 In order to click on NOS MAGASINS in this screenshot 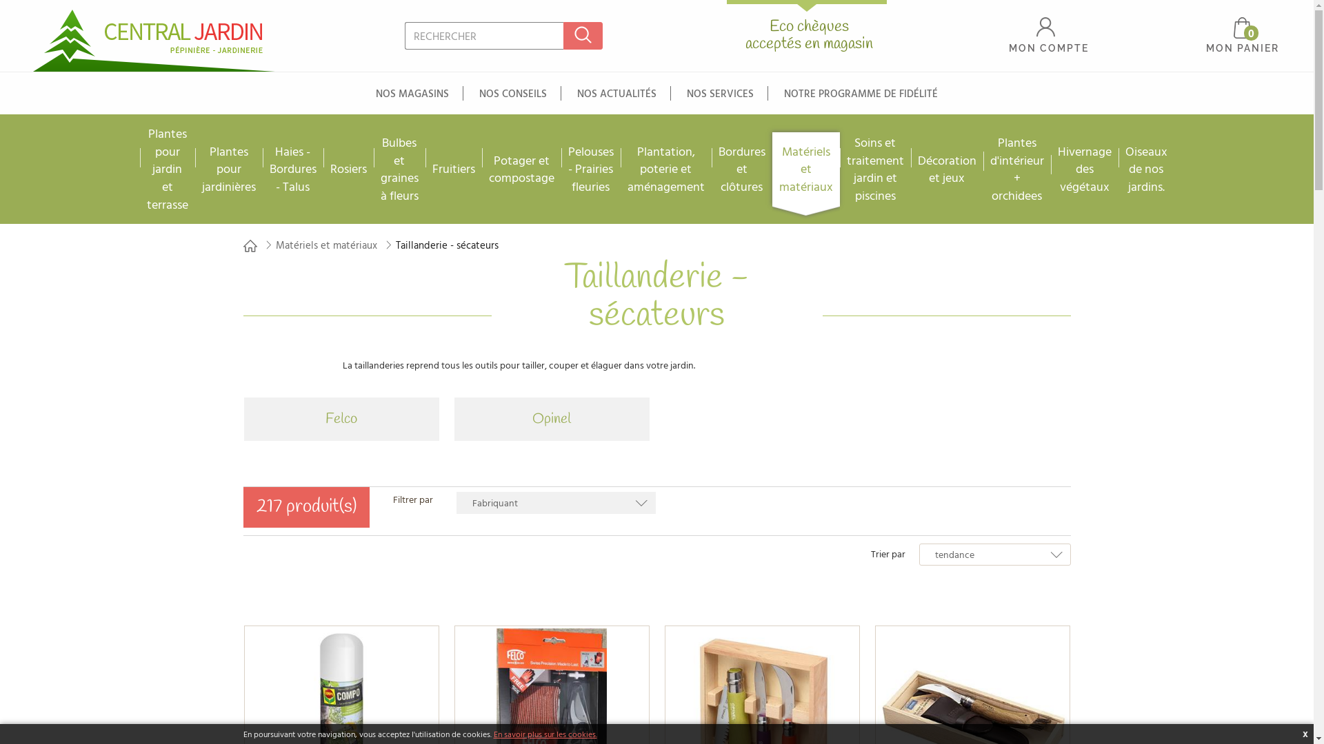, I will do `click(412, 94)`.